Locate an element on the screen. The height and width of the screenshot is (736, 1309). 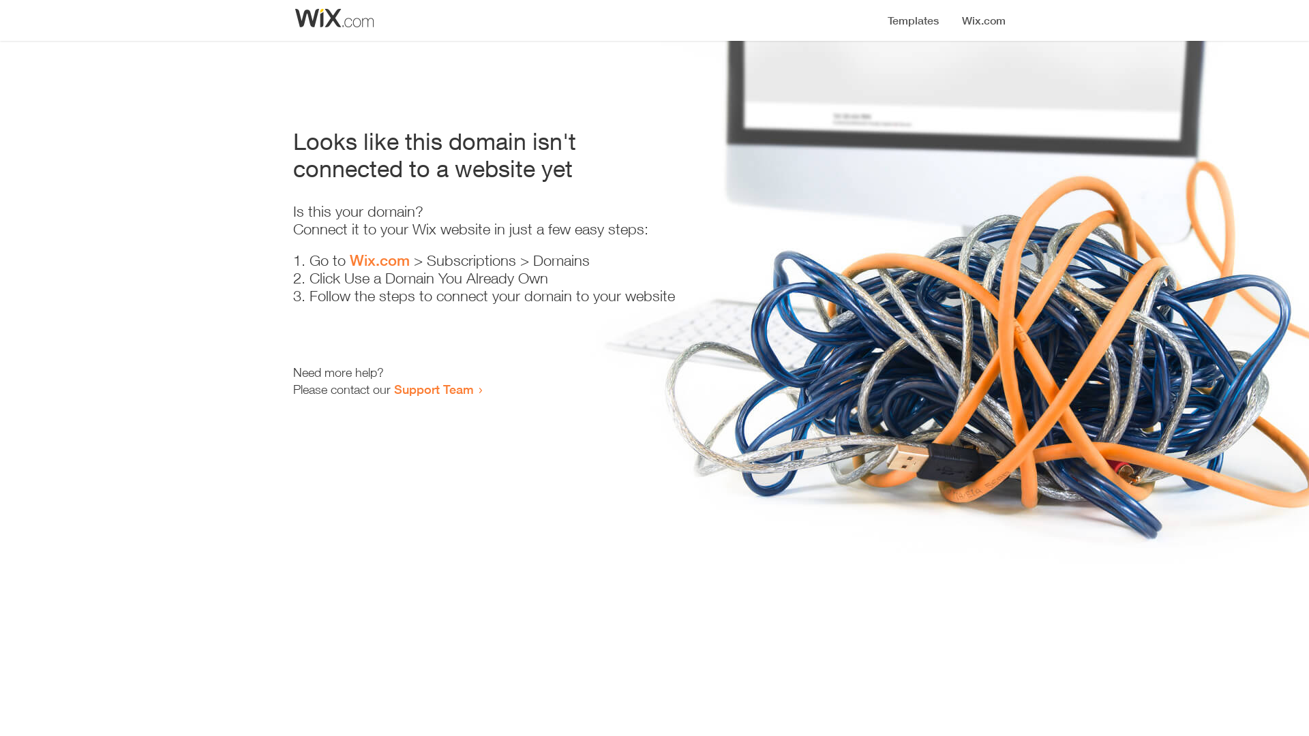
Support Team is located at coordinates (434, 389).